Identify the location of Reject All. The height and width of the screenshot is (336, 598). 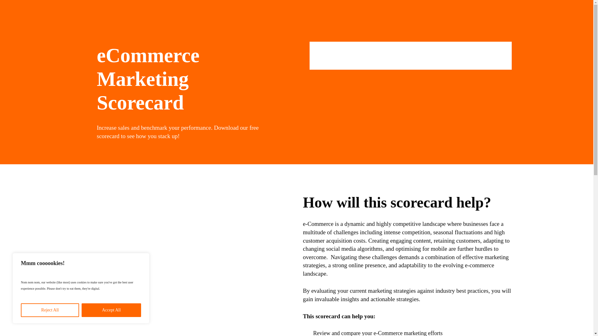
(50, 310).